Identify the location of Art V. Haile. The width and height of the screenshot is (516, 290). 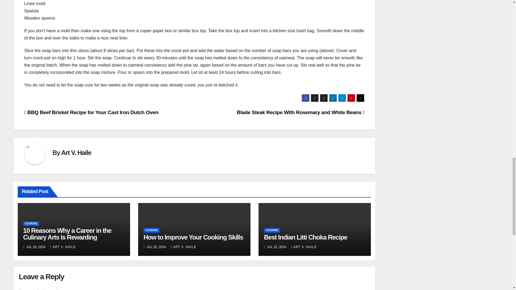
(76, 153).